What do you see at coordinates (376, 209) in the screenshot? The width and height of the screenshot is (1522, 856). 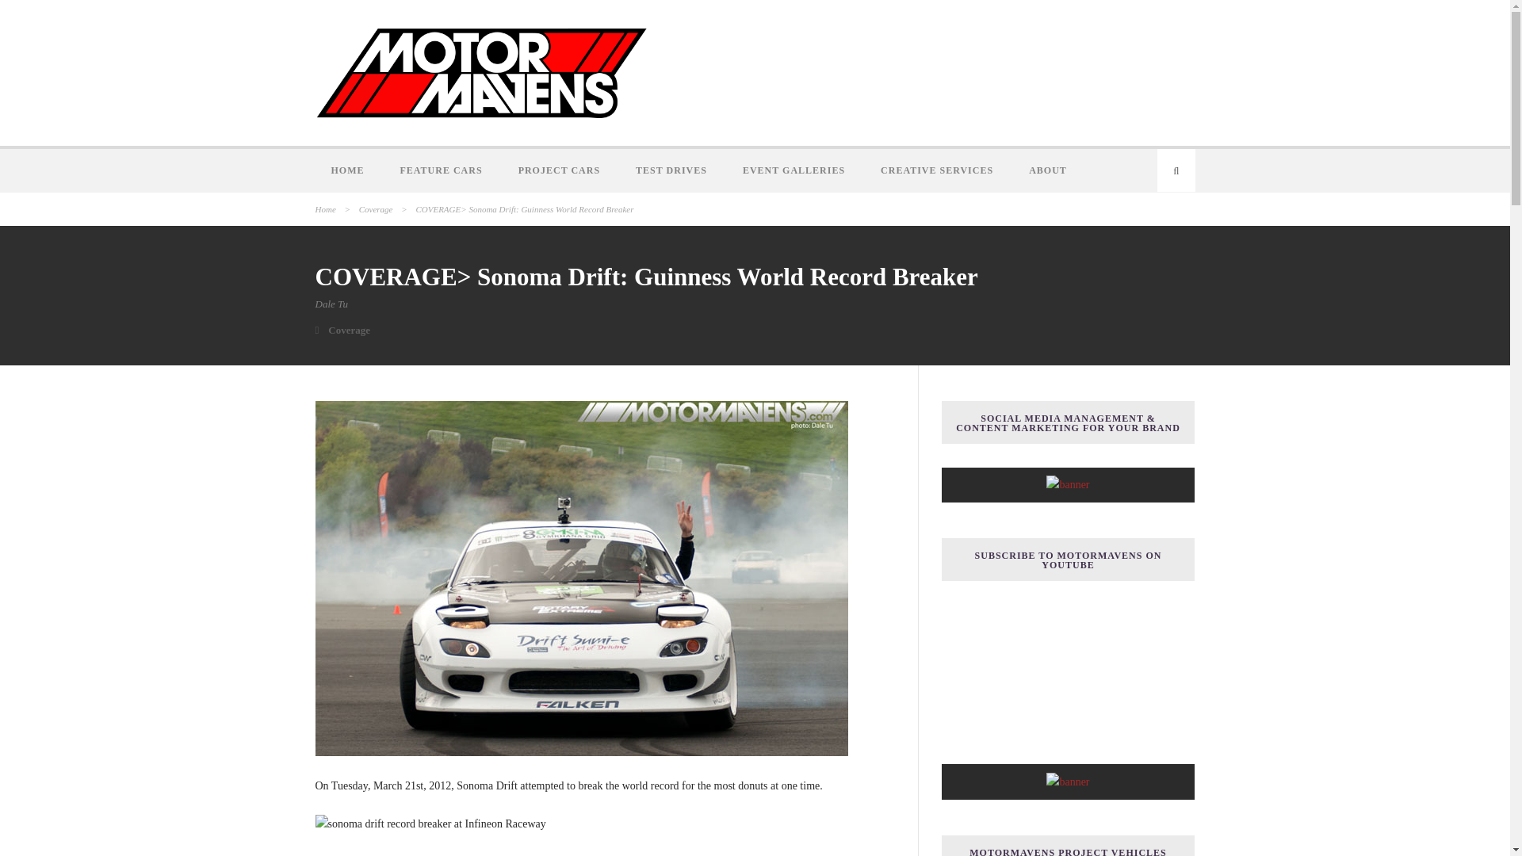 I see `Coverage` at bounding box center [376, 209].